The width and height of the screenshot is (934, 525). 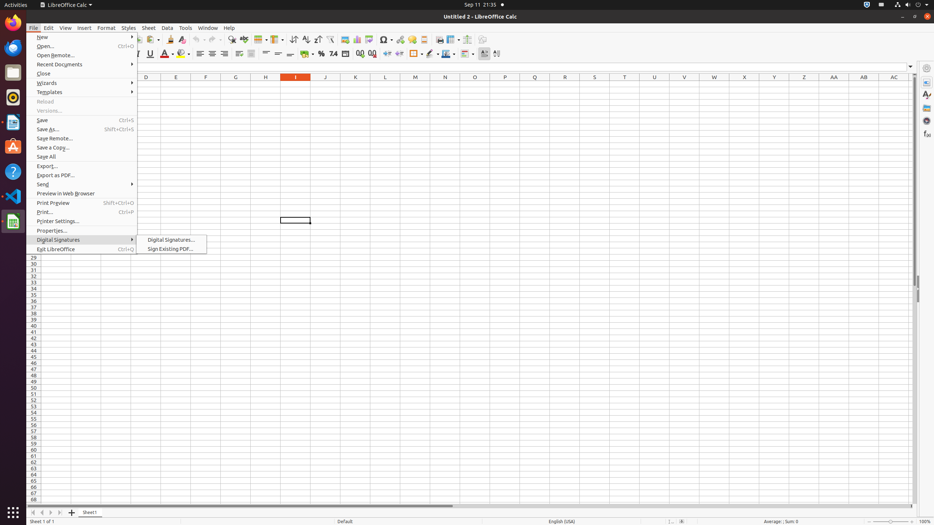 What do you see at coordinates (266, 54) in the screenshot?
I see `Align Top` at bounding box center [266, 54].